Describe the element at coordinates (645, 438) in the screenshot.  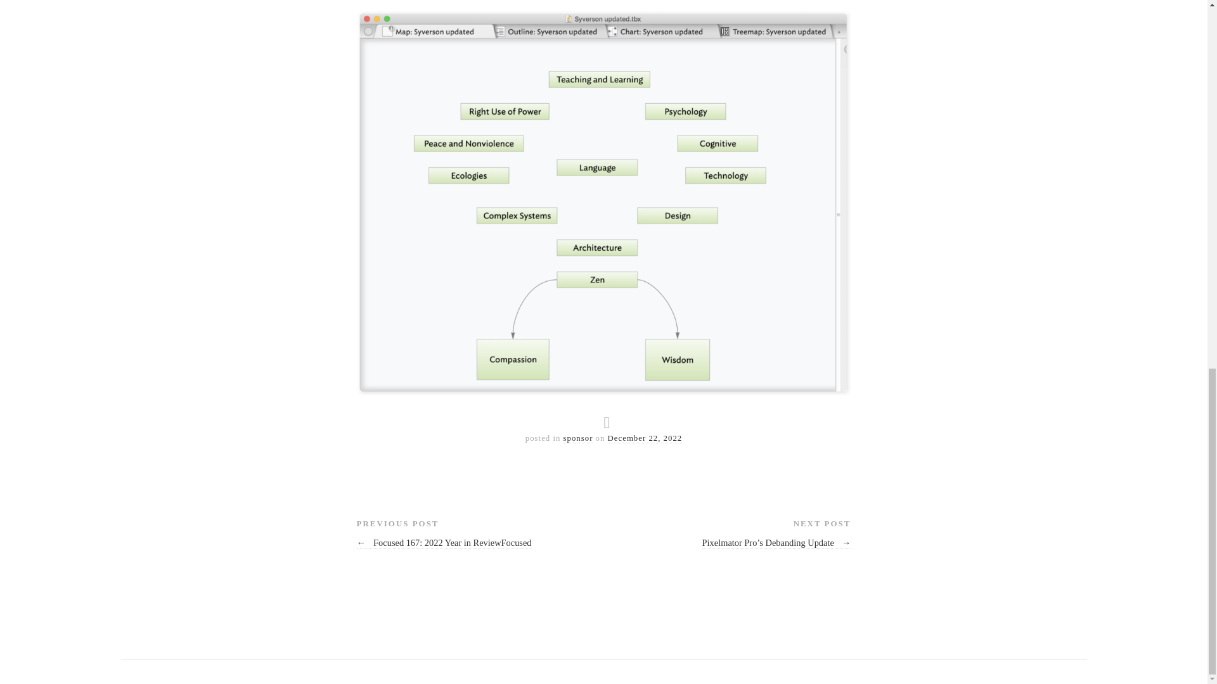
I see `09:07` at that location.